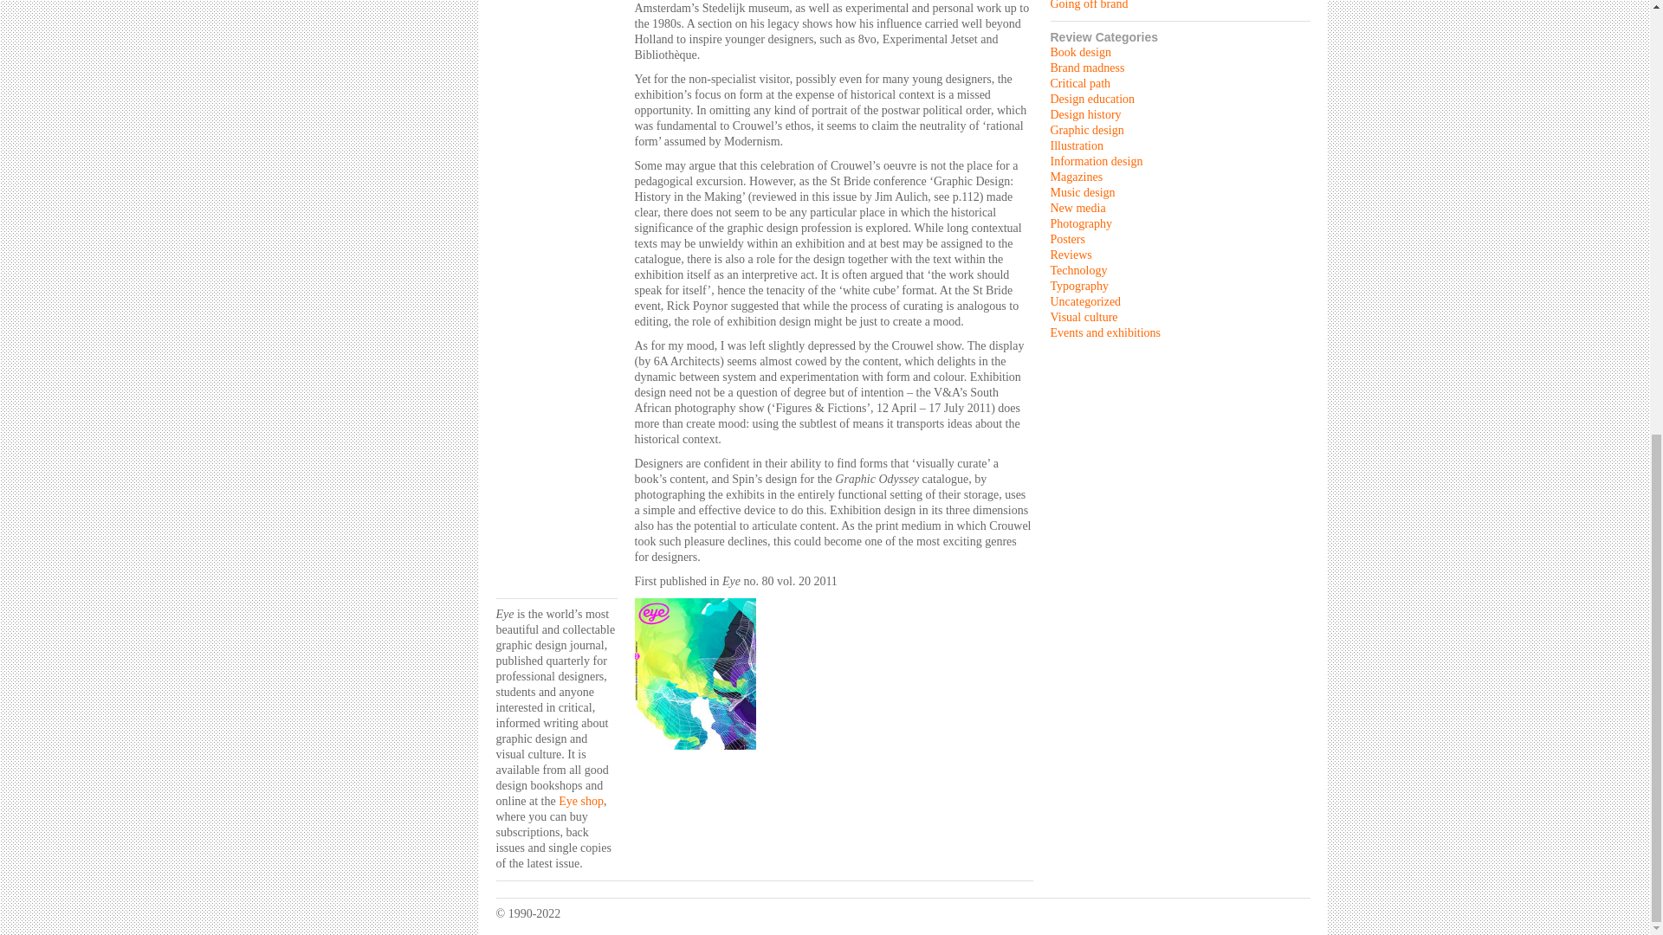 This screenshot has width=1663, height=935. What do you see at coordinates (1088, 5) in the screenshot?
I see `Going off brand` at bounding box center [1088, 5].